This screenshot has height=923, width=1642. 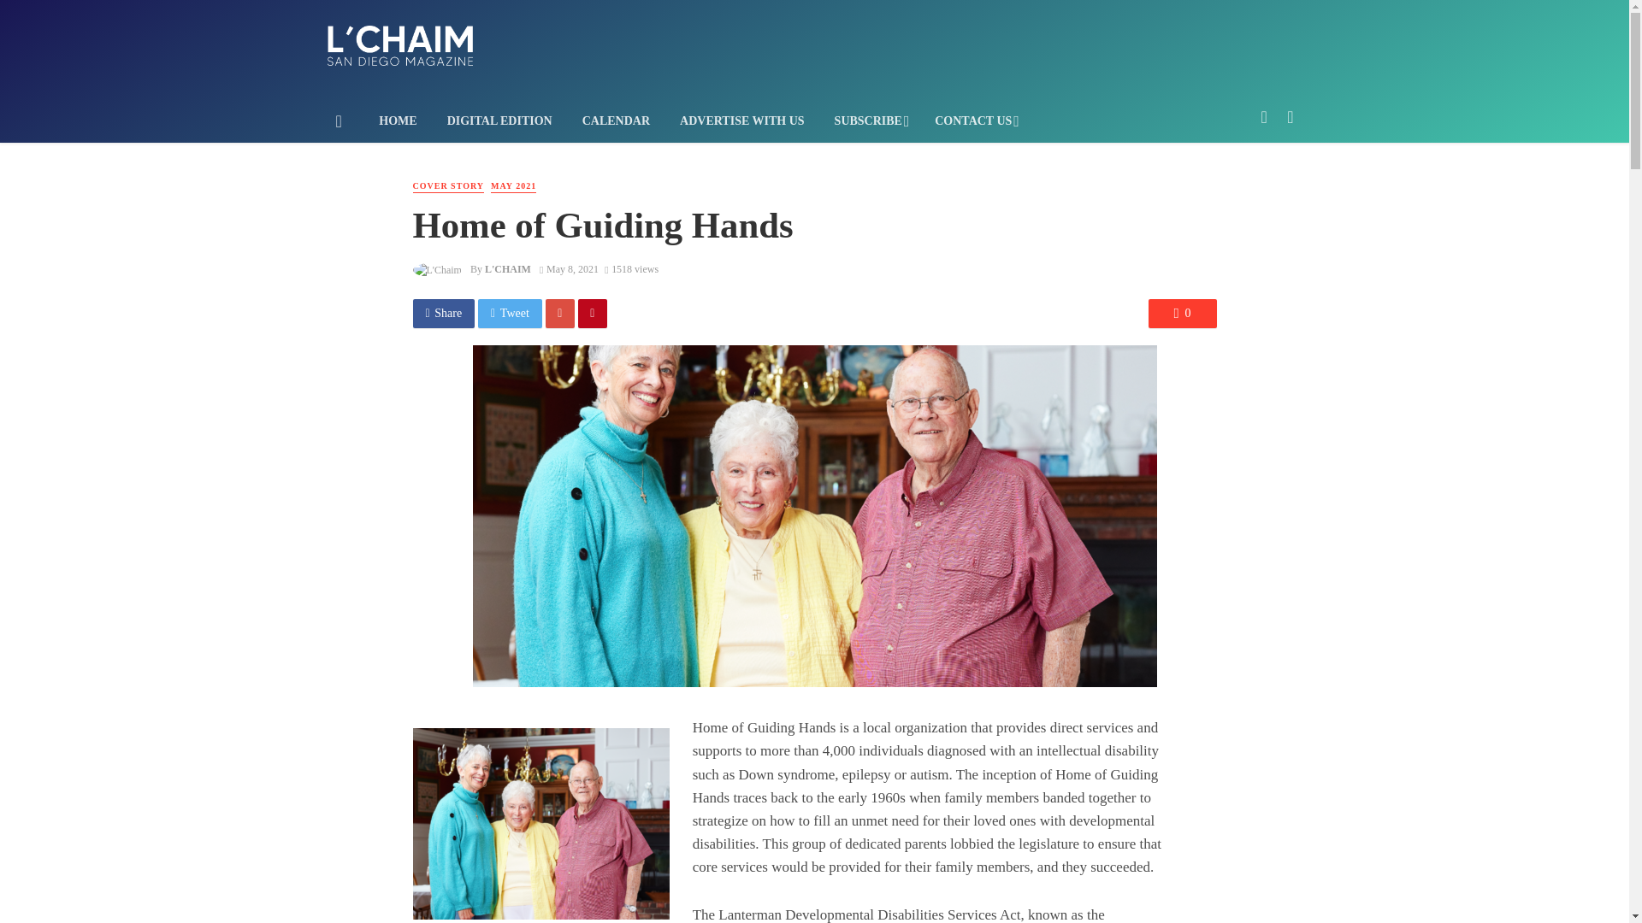 What do you see at coordinates (869, 121) in the screenshot?
I see `SUBSCRIBE` at bounding box center [869, 121].